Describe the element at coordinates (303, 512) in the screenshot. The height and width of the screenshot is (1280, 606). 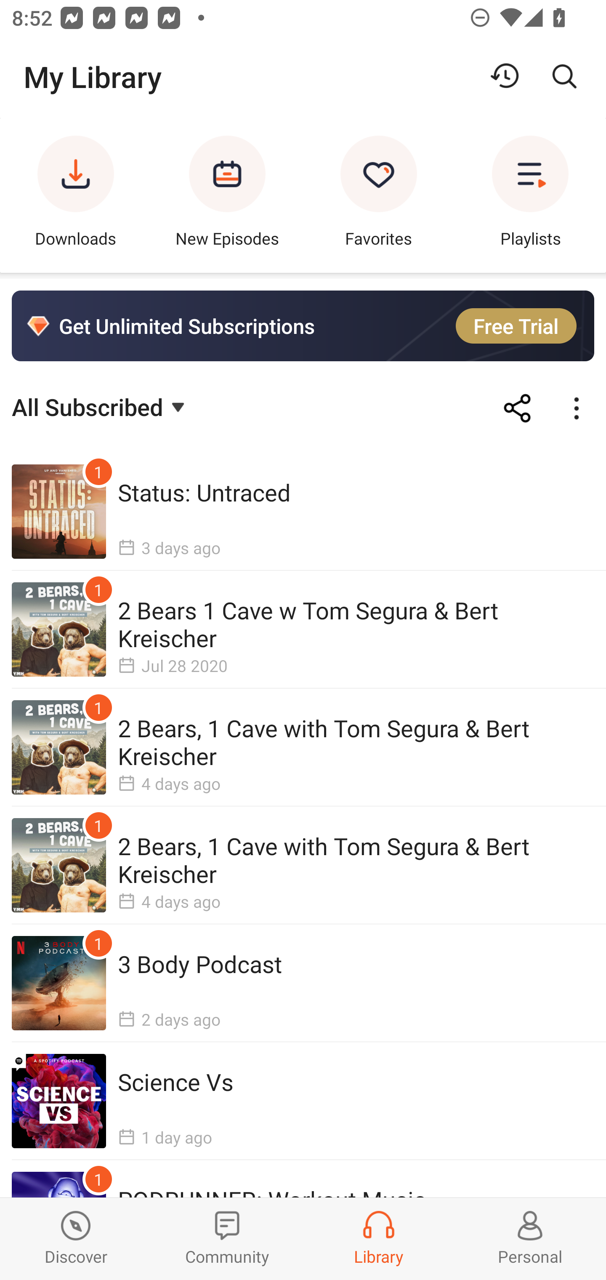
I see `Status: Untraced 1 Status: Untraced  3 days ago` at that location.